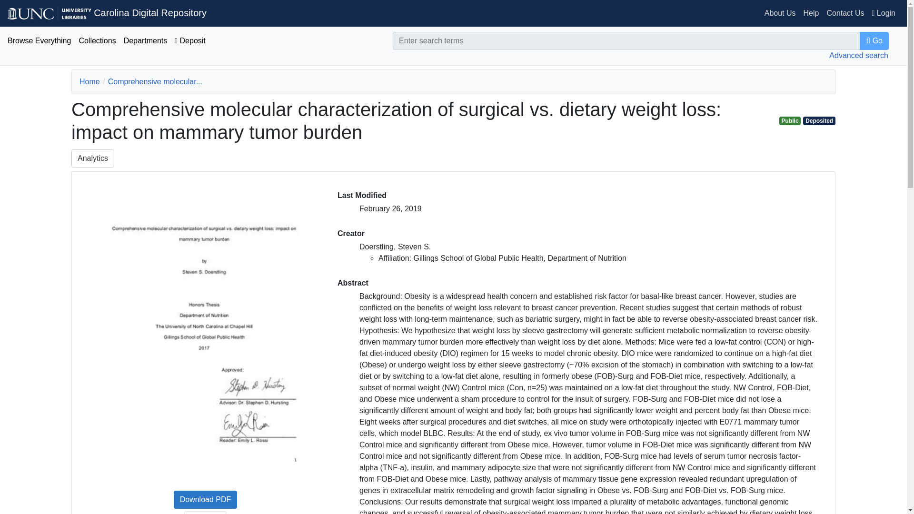  Describe the element at coordinates (874, 40) in the screenshot. I see `Go` at that location.